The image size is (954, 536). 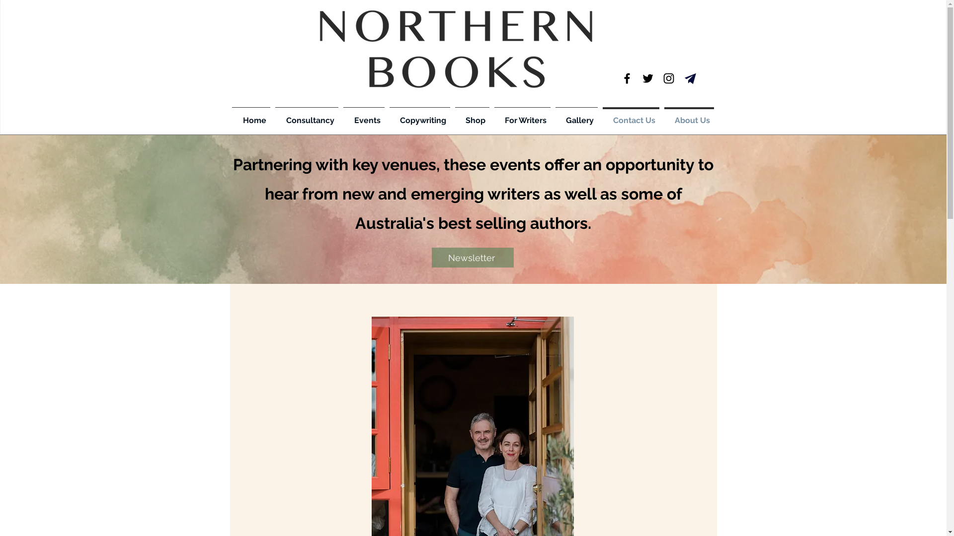 What do you see at coordinates (306, 116) in the screenshot?
I see `Consultancy` at bounding box center [306, 116].